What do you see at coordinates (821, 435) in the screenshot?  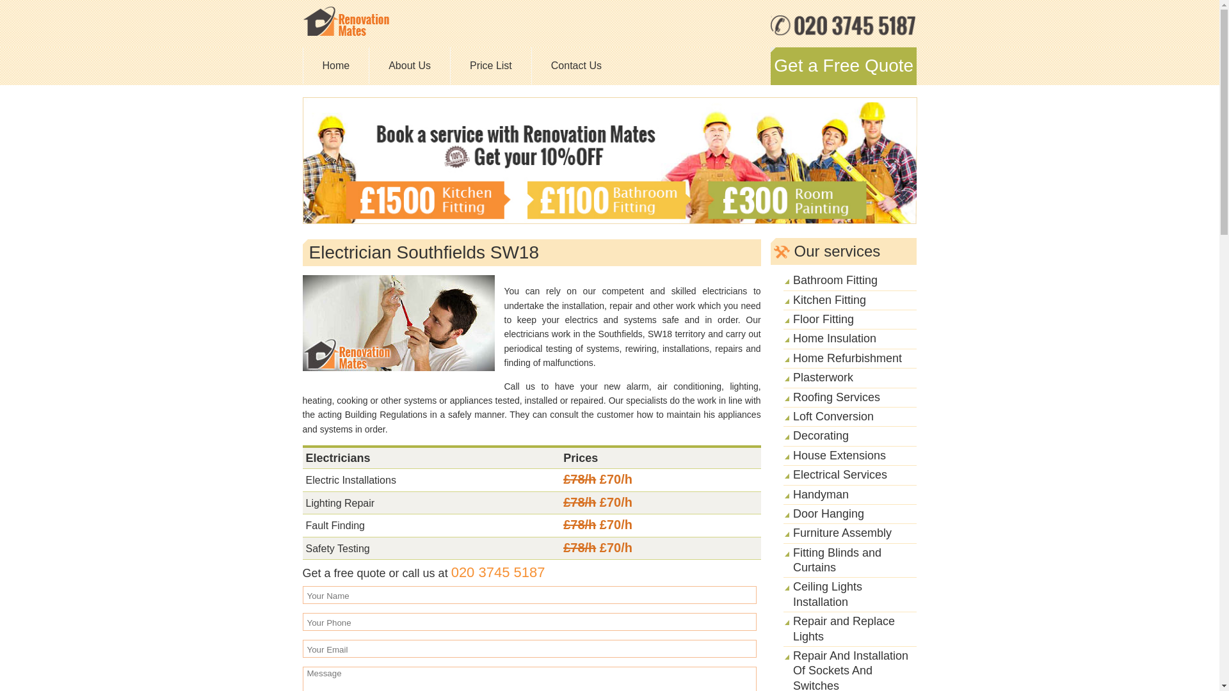 I see `Decorating` at bounding box center [821, 435].